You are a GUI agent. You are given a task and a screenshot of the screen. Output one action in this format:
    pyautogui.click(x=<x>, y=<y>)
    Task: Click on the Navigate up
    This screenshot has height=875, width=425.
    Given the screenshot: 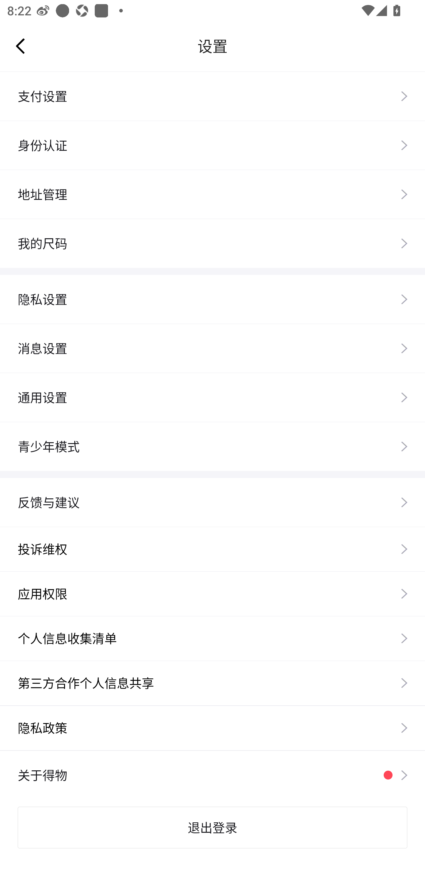 What is the action you would take?
    pyautogui.click(x=20, y=46)
    